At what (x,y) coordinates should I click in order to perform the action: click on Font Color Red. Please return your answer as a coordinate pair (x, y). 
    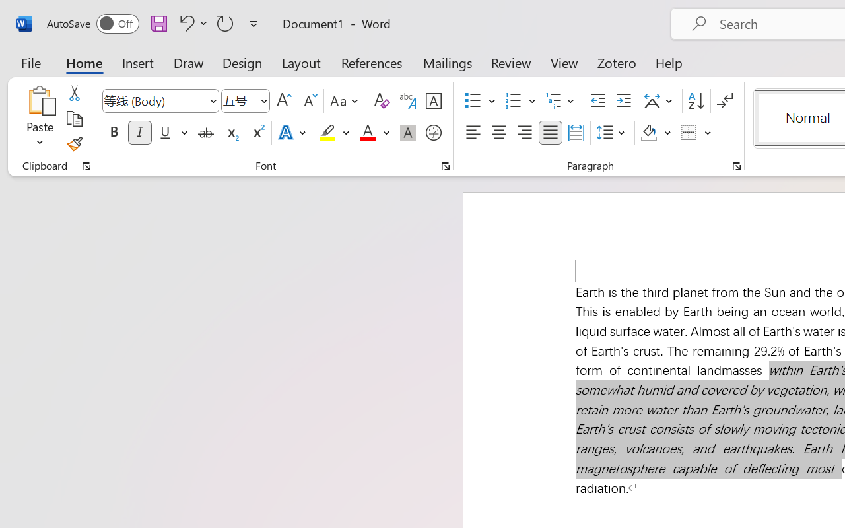
    Looking at the image, I should click on (367, 133).